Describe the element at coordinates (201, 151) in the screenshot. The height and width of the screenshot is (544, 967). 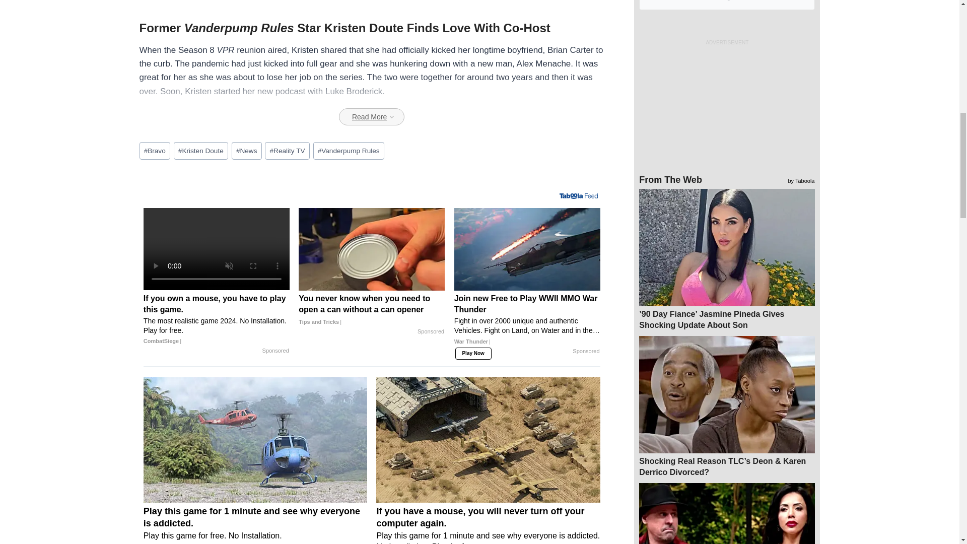
I see `Kristen Doute` at that location.